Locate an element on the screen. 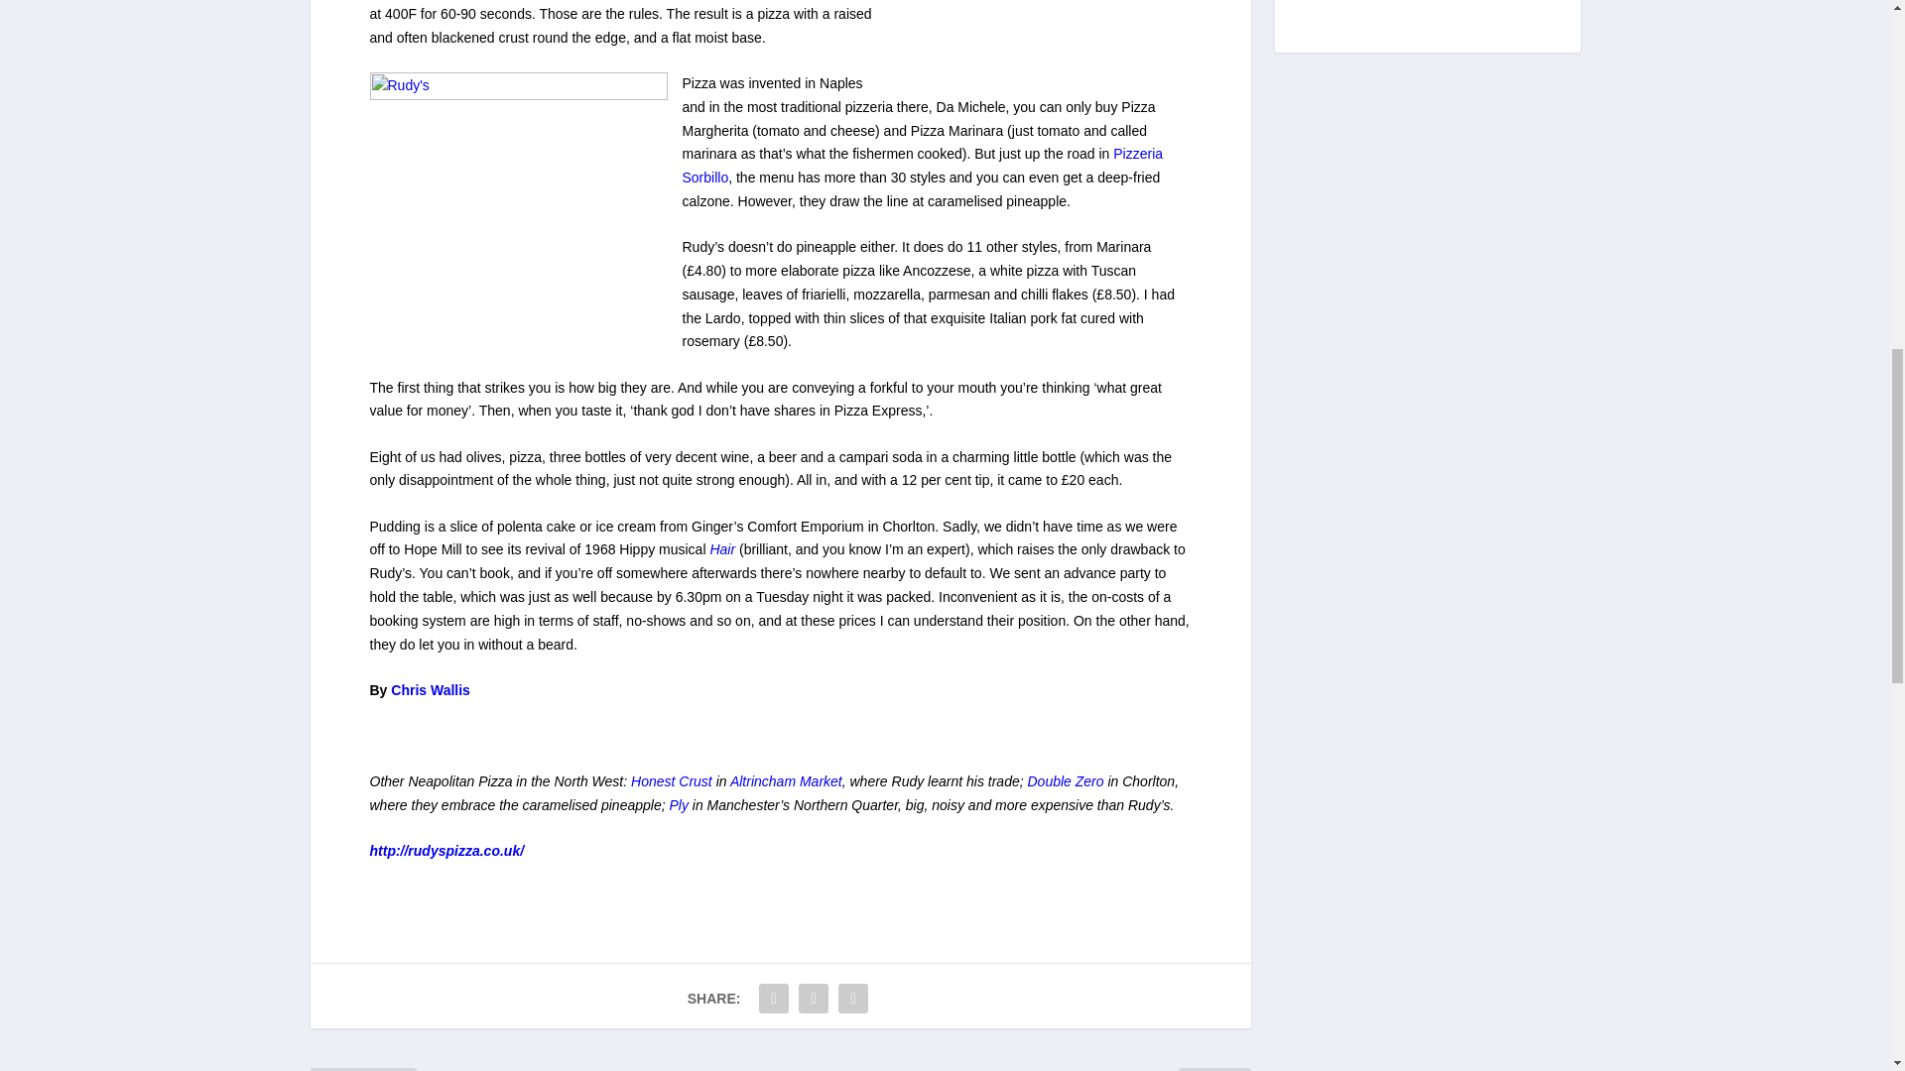  Rudy's is located at coordinates (518, 220).